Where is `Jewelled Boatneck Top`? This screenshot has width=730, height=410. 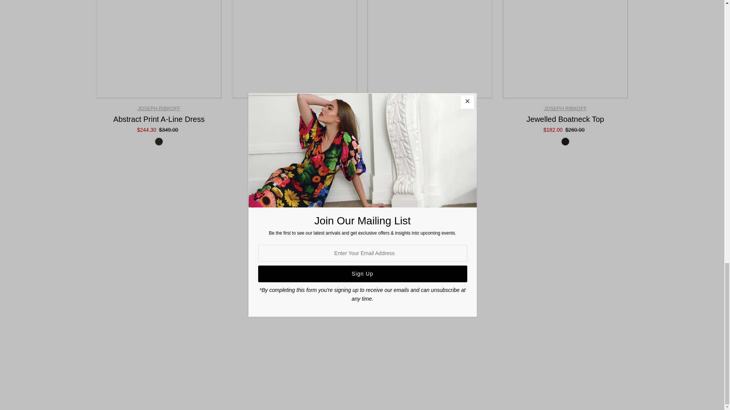
Jewelled Boatneck Top is located at coordinates (565, 49).